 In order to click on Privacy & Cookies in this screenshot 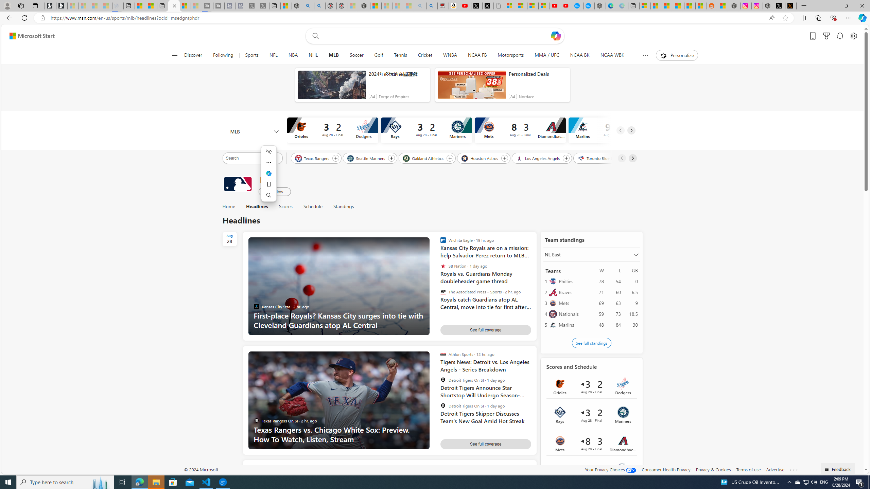, I will do `click(713, 469)`.